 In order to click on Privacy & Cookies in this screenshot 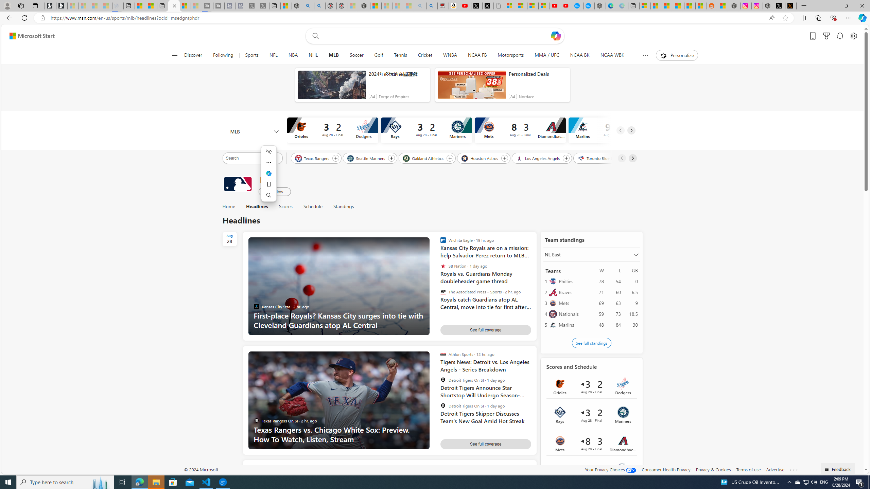, I will do `click(713, 469)`.